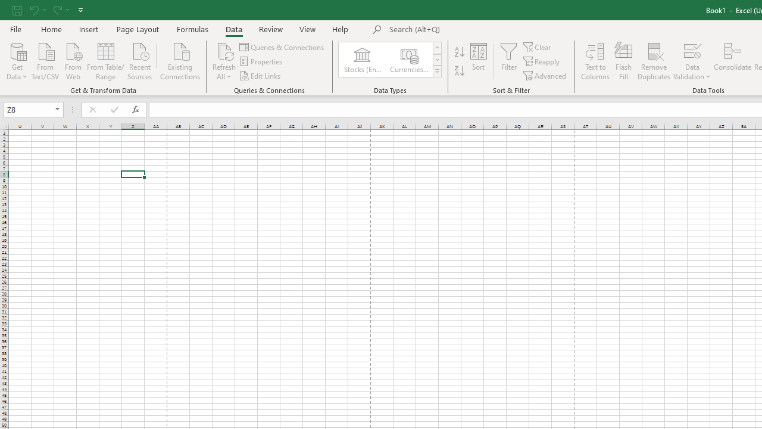 The image size is (762, 429). Describe the element at coordinates (49, 10) in the screenshot. I see `Quick Access Toolbar` at that location.